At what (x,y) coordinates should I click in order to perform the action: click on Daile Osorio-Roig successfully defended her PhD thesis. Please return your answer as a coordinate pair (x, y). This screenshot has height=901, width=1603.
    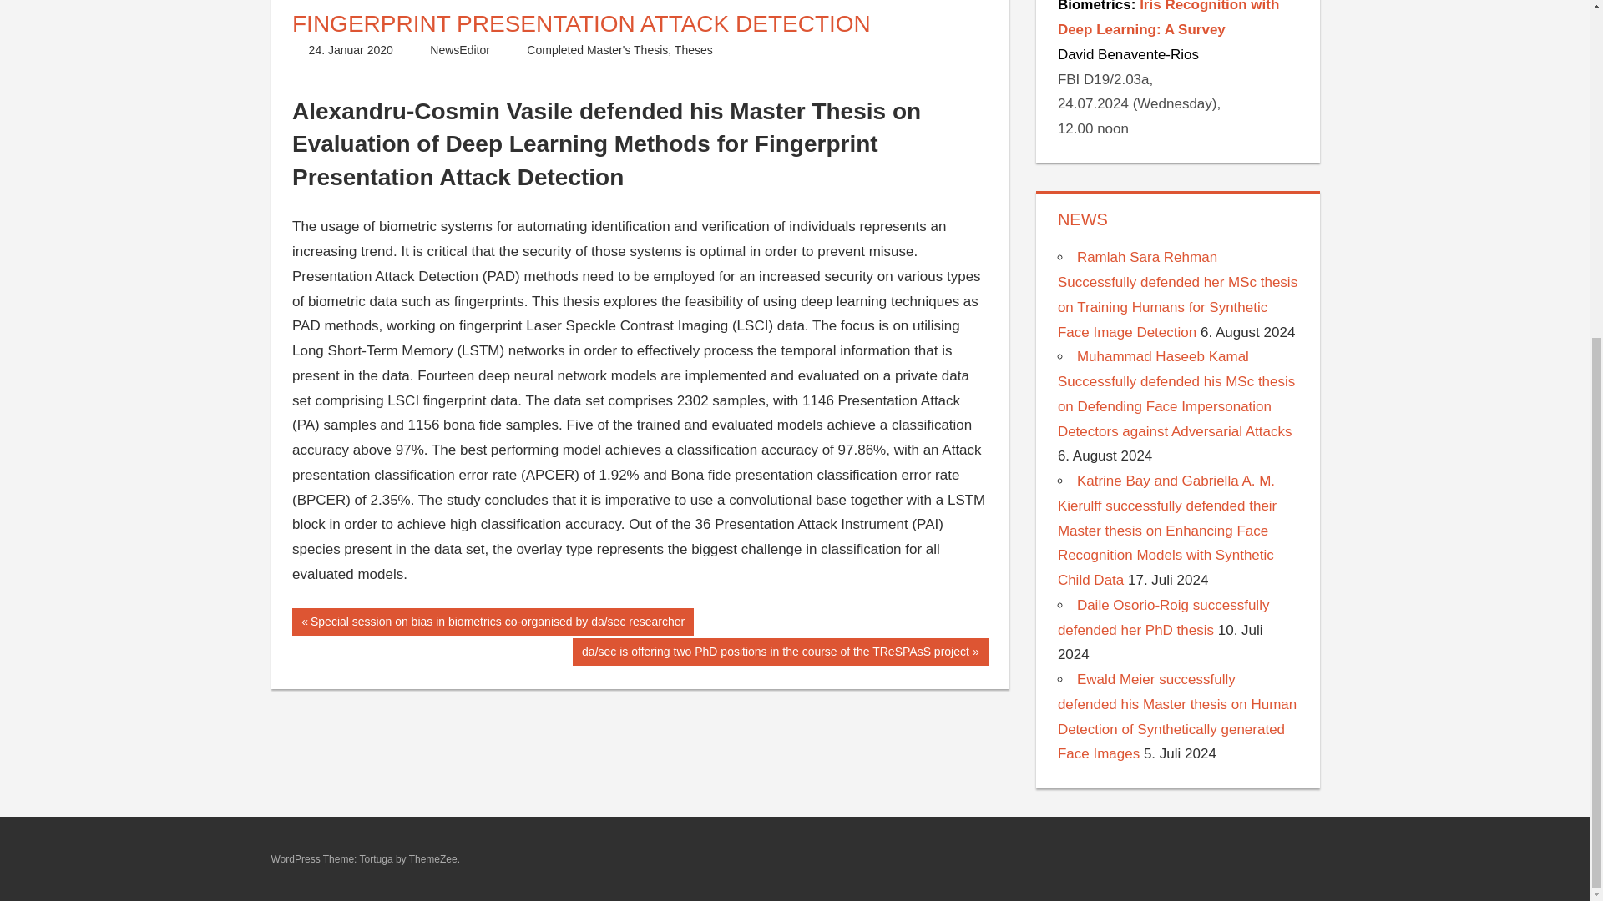
    Looking at the image, I should click on (1164, 617).